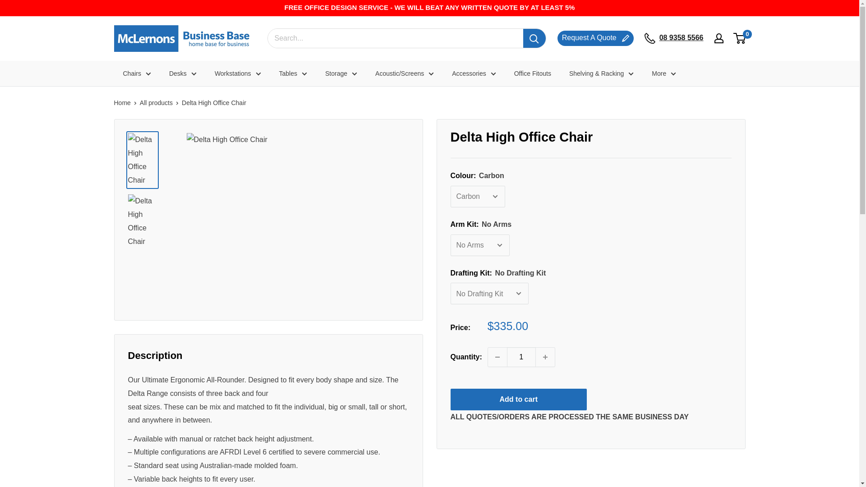 The width and height of the screenshot is (866, 487). Describe the element at coordinates (545, 357) in the screenshot. I see `Increase quantity by 1` at that location.